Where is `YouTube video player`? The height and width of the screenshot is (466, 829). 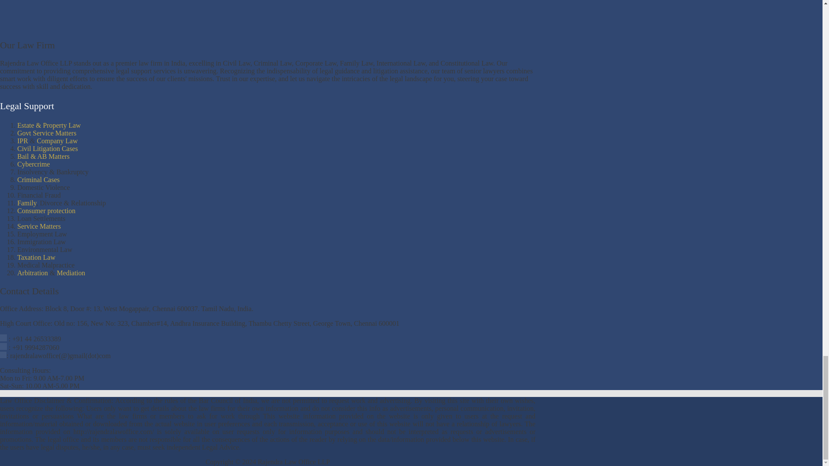 YouTube video player is located at coordinates (121, 15).